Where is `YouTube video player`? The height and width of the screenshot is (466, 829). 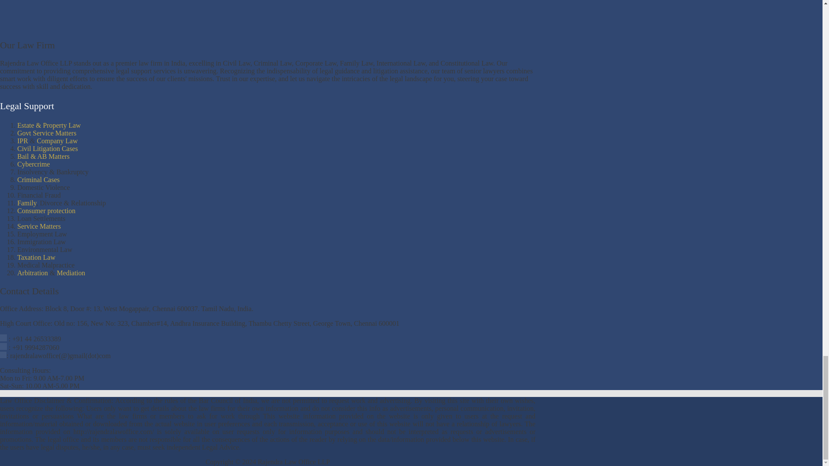 YouTube video player is located at coordinates (121, 15).